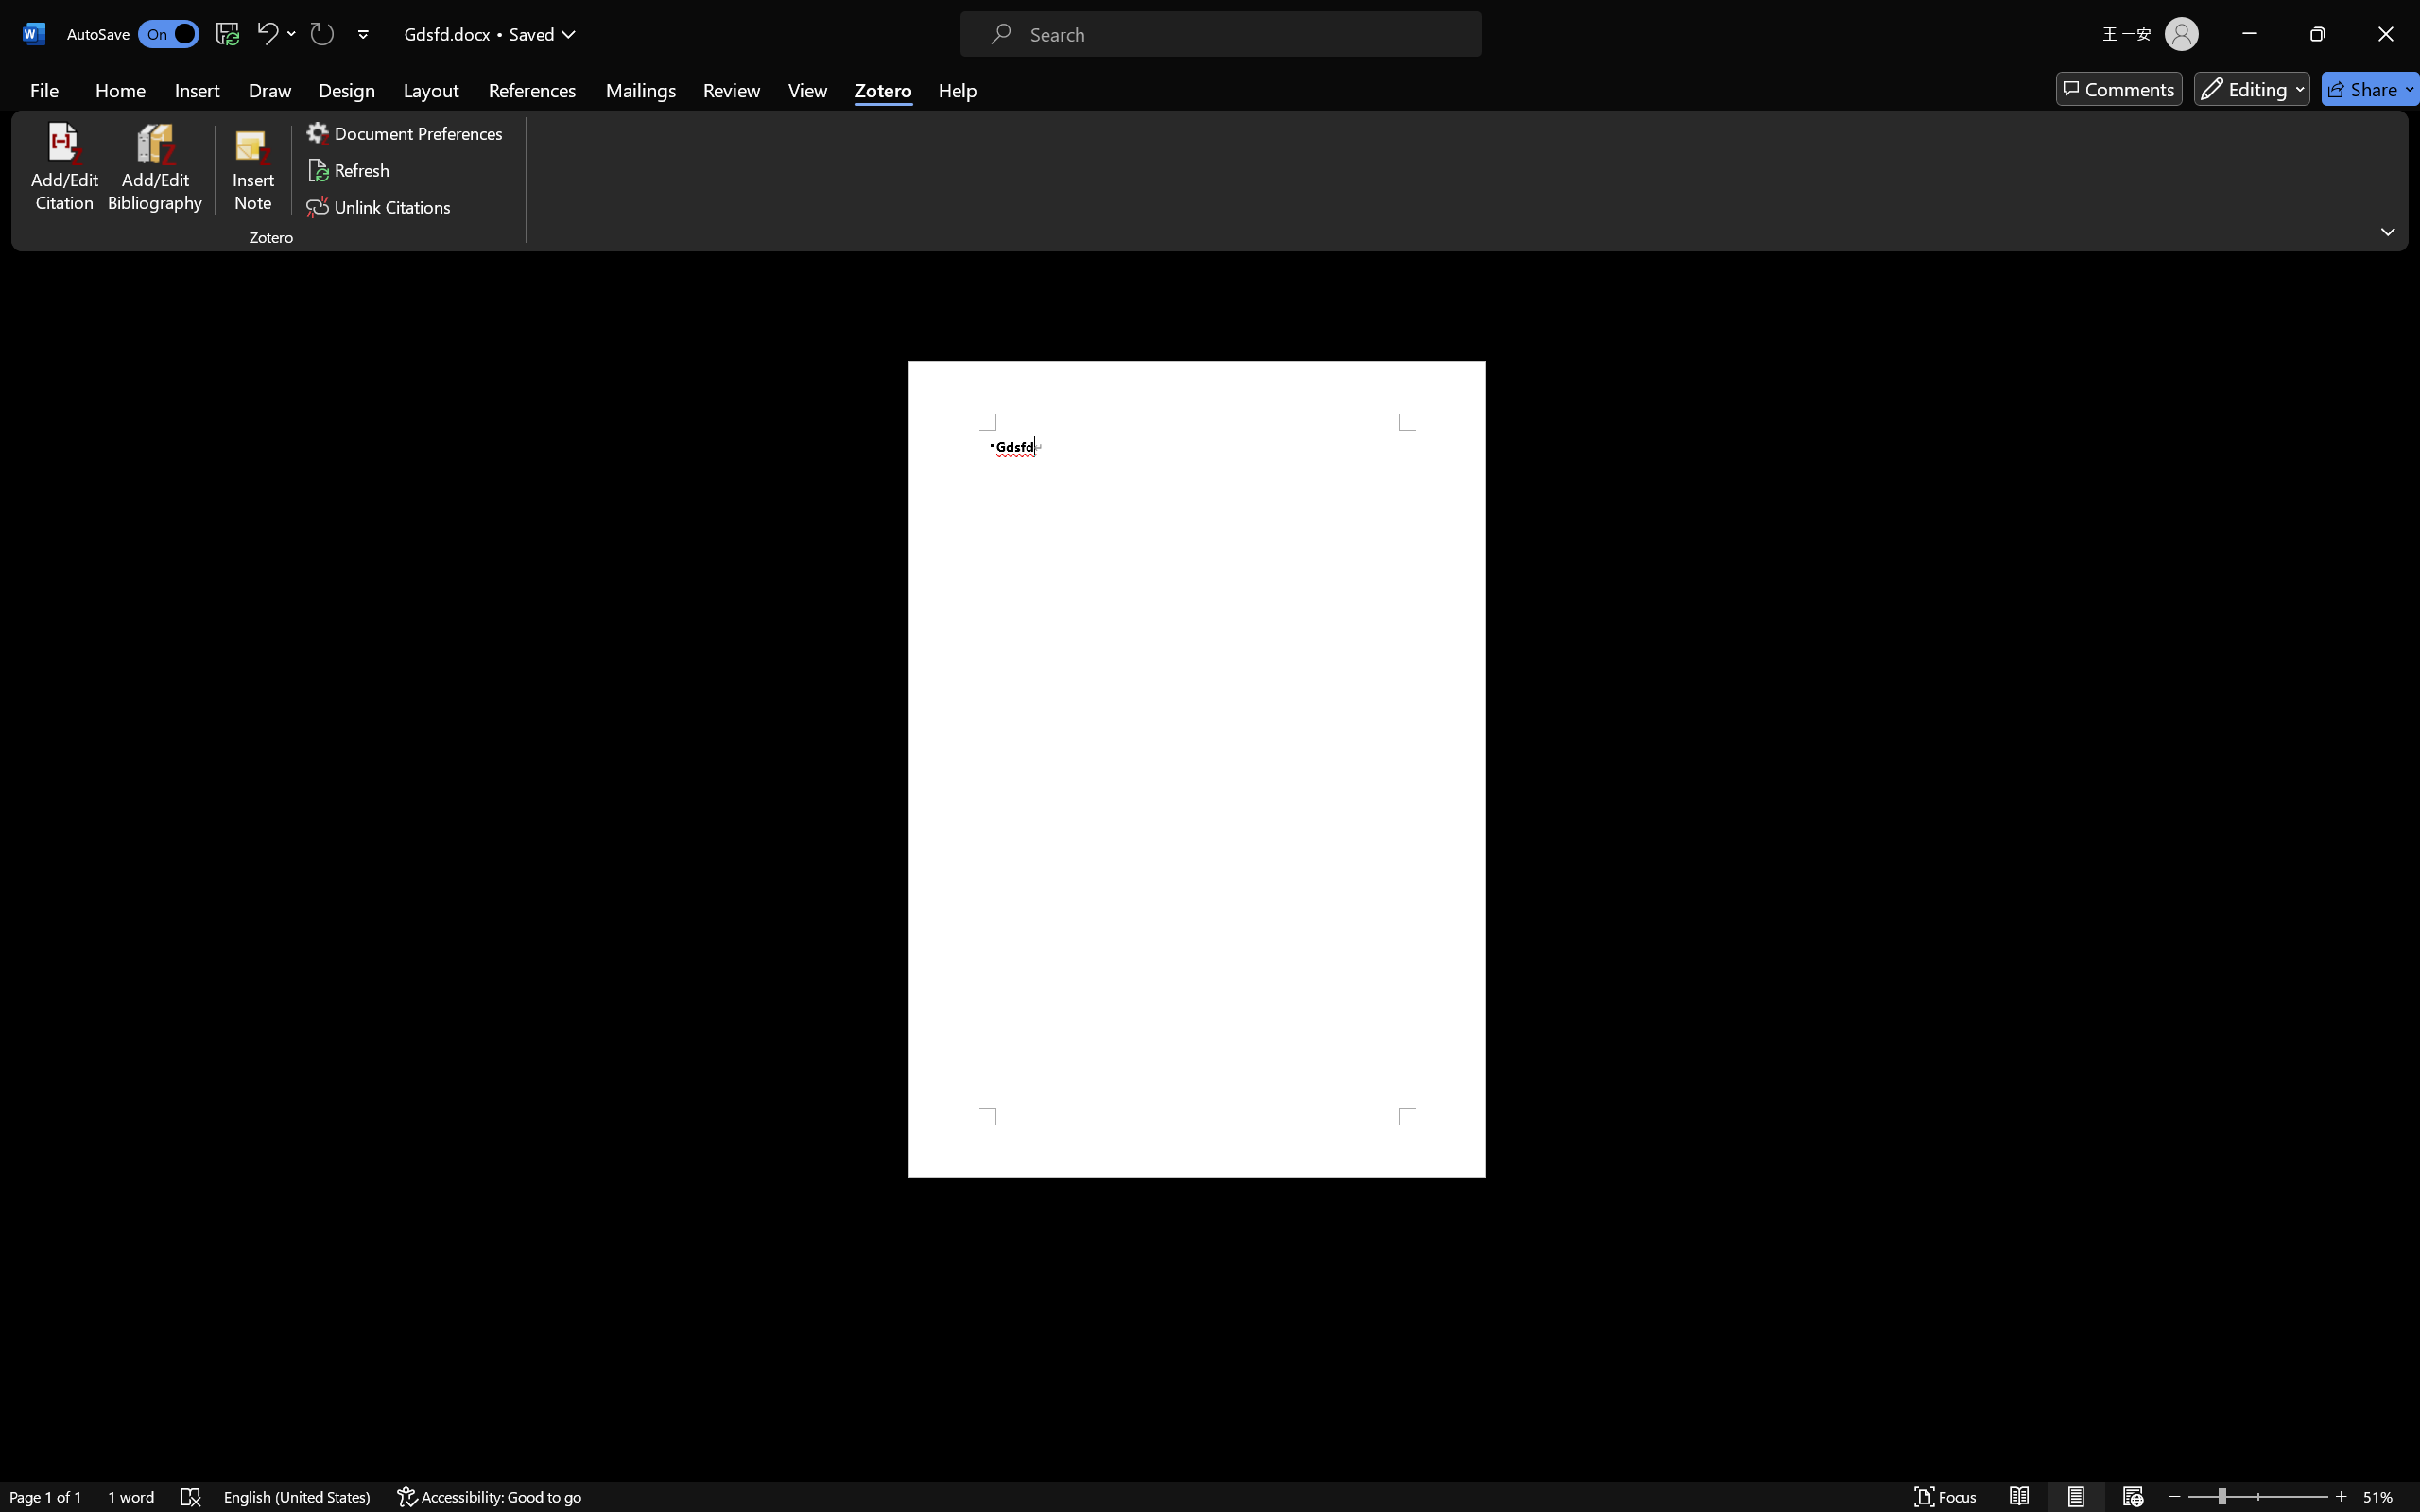 This screenshot has height=1512, width=2420. Describe the element at coordinates (1197, 769) in the screenshot. I see `Page 1 content` at that location.